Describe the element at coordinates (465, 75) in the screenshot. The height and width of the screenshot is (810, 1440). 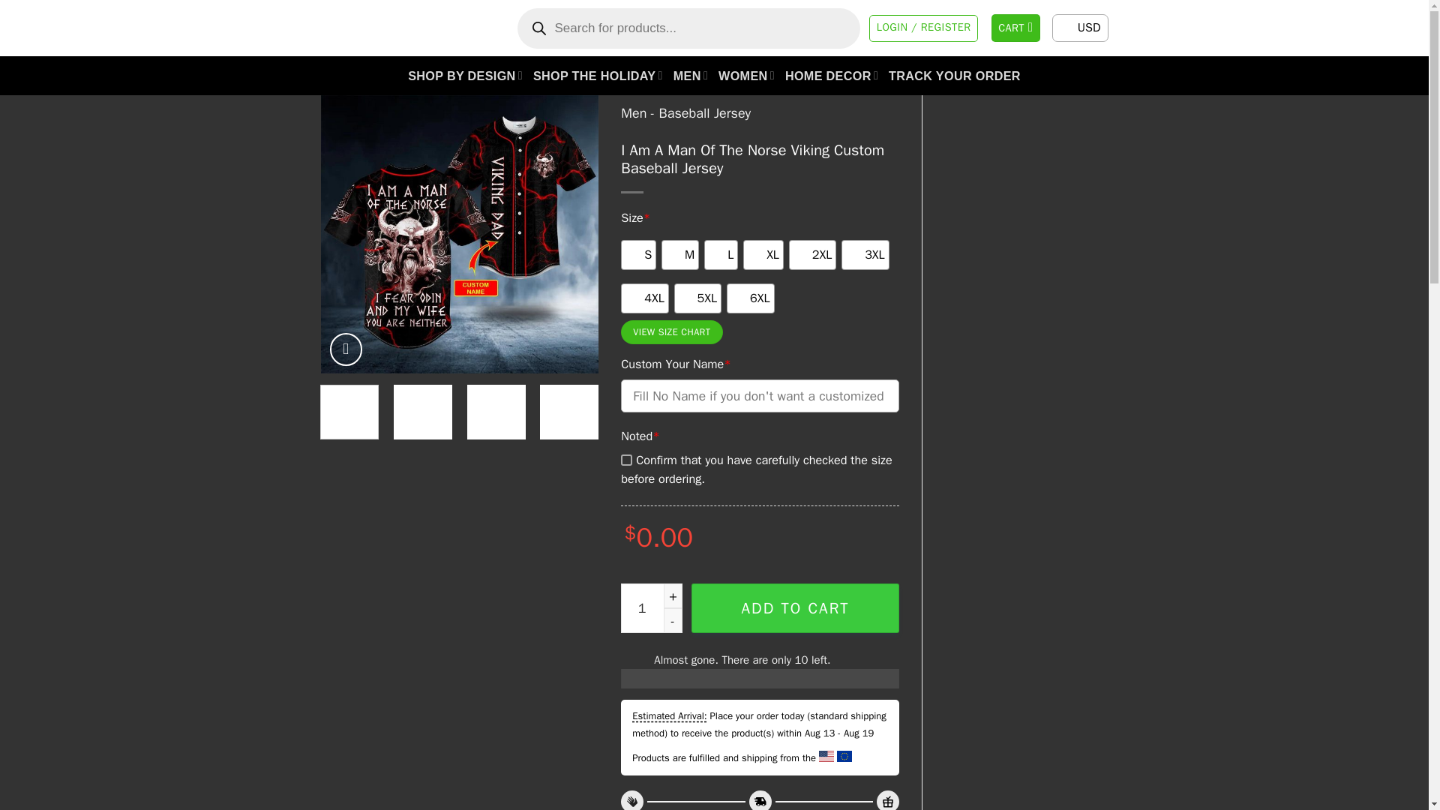
I see `SHOP BY DESIGN` at that location.